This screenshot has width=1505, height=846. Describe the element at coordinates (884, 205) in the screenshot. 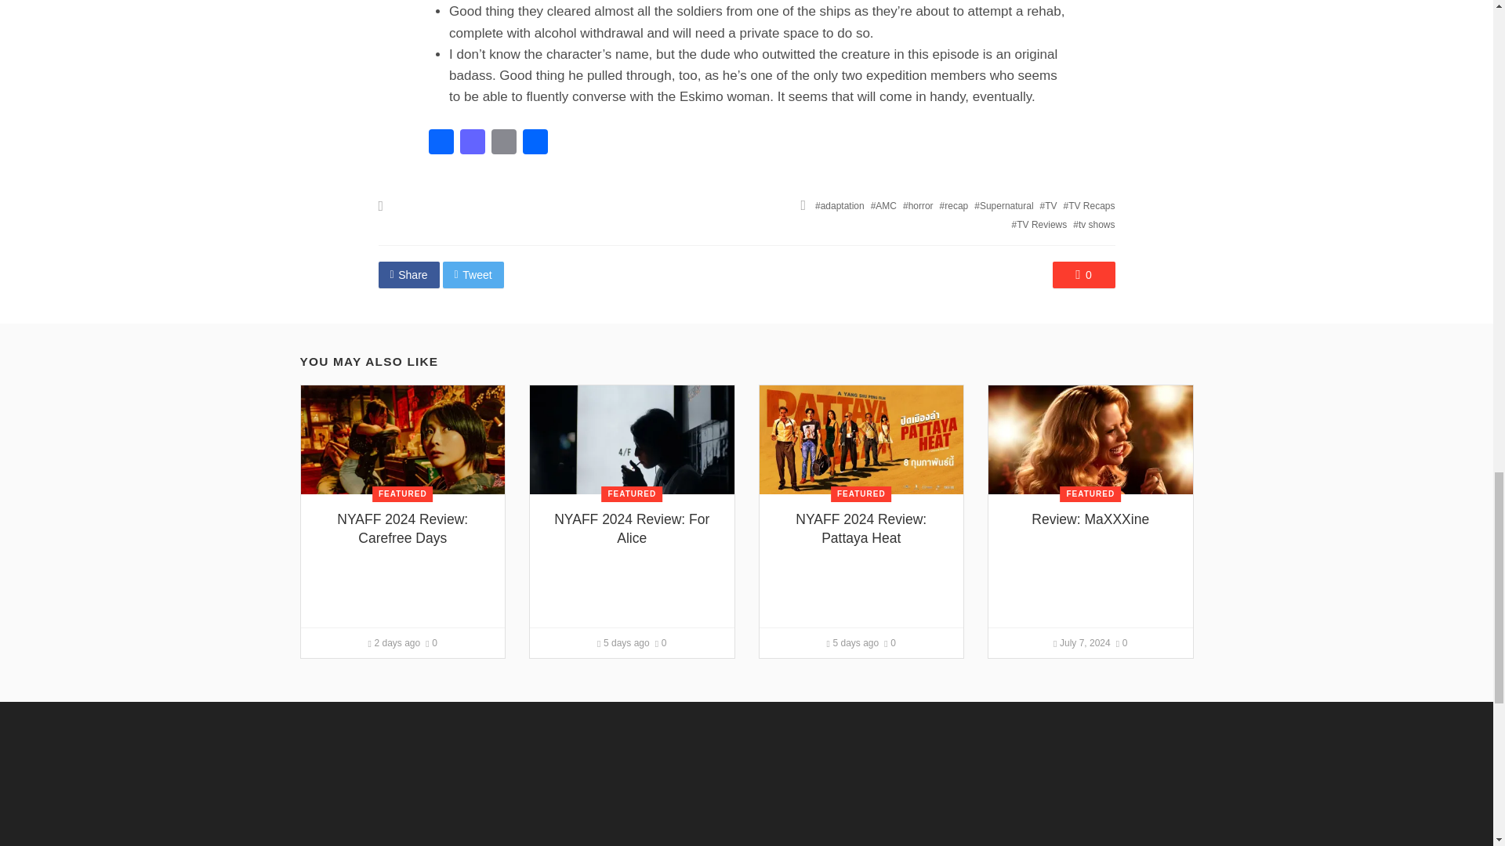

I see `AMC` at that location.